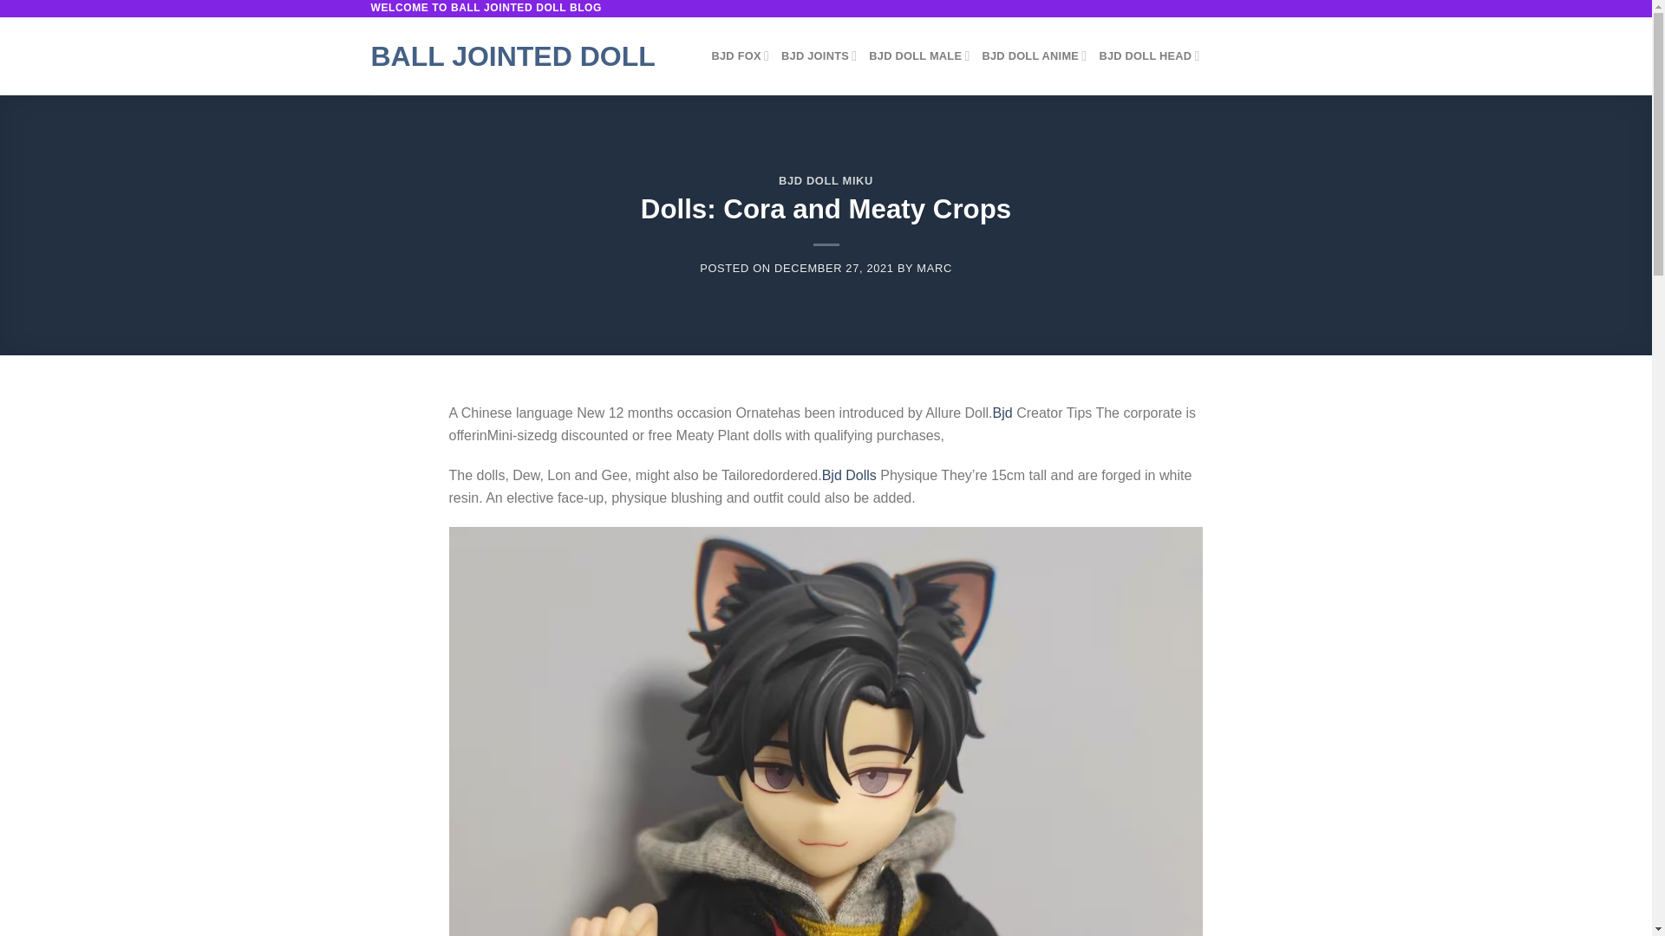 The width and height of the screenshot is (1665, 936). What do you see at coordinates (826, 180) in the screenshot?
I see `BJD DOLL MIKU` at bounding box center [826, 180].